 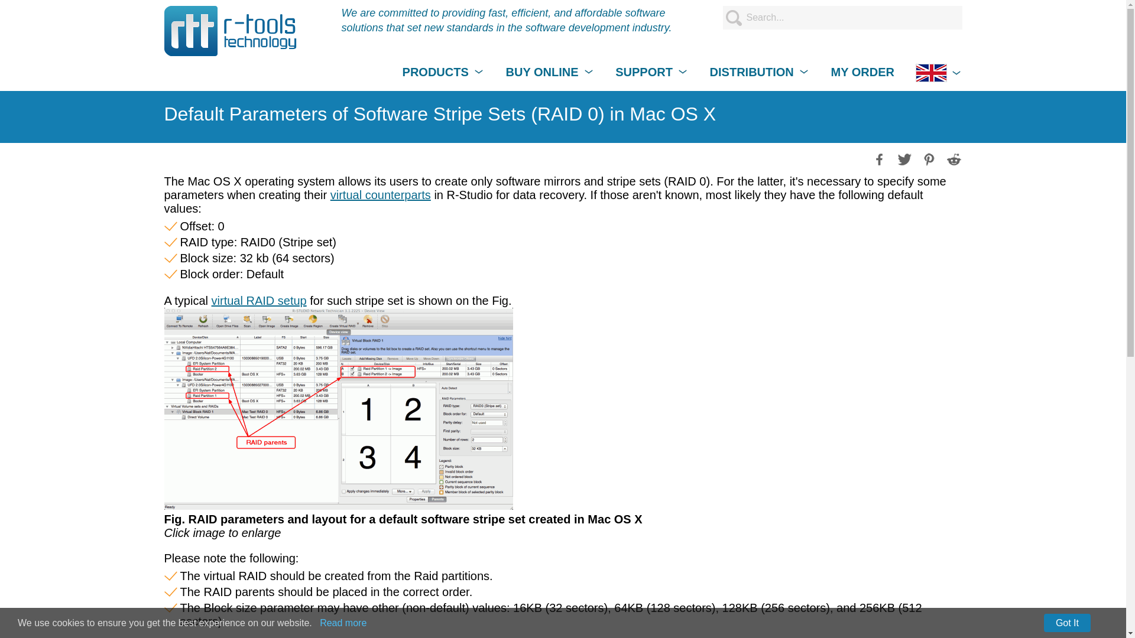 What do you see at coordinates (862, 72) in the screenshot?
I see `MY ORDER` at bounding box center [862, 72].